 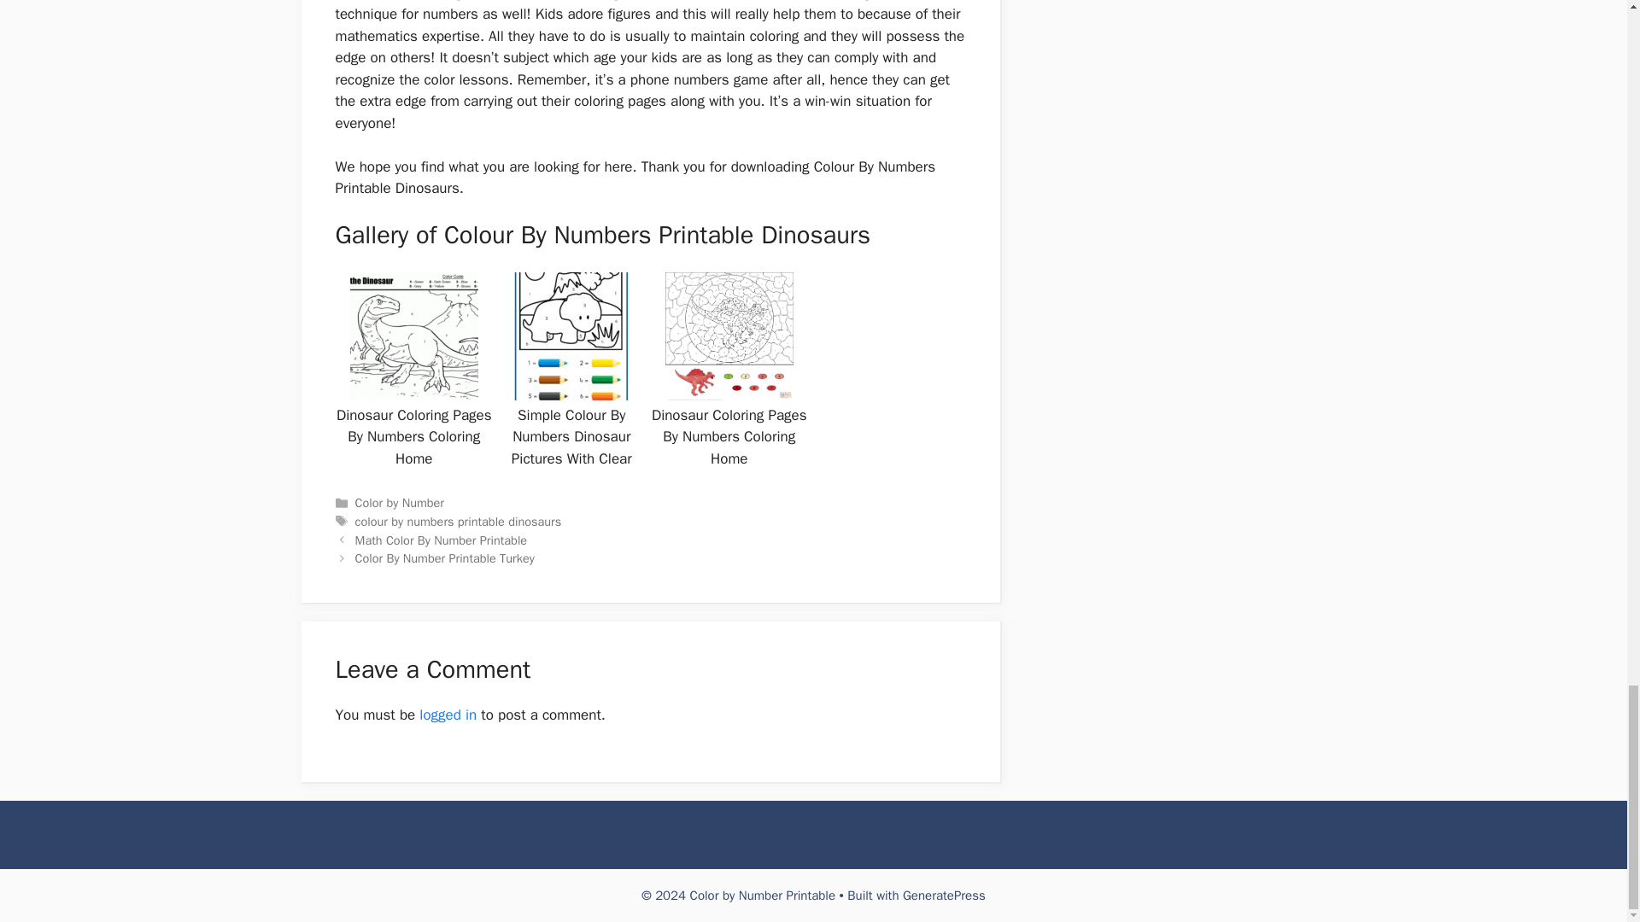 What do you see at coordinates (459, 521) in the screenshot?
I see `colour by numbers printable dinosaurs` at bounding box center [459, 521].